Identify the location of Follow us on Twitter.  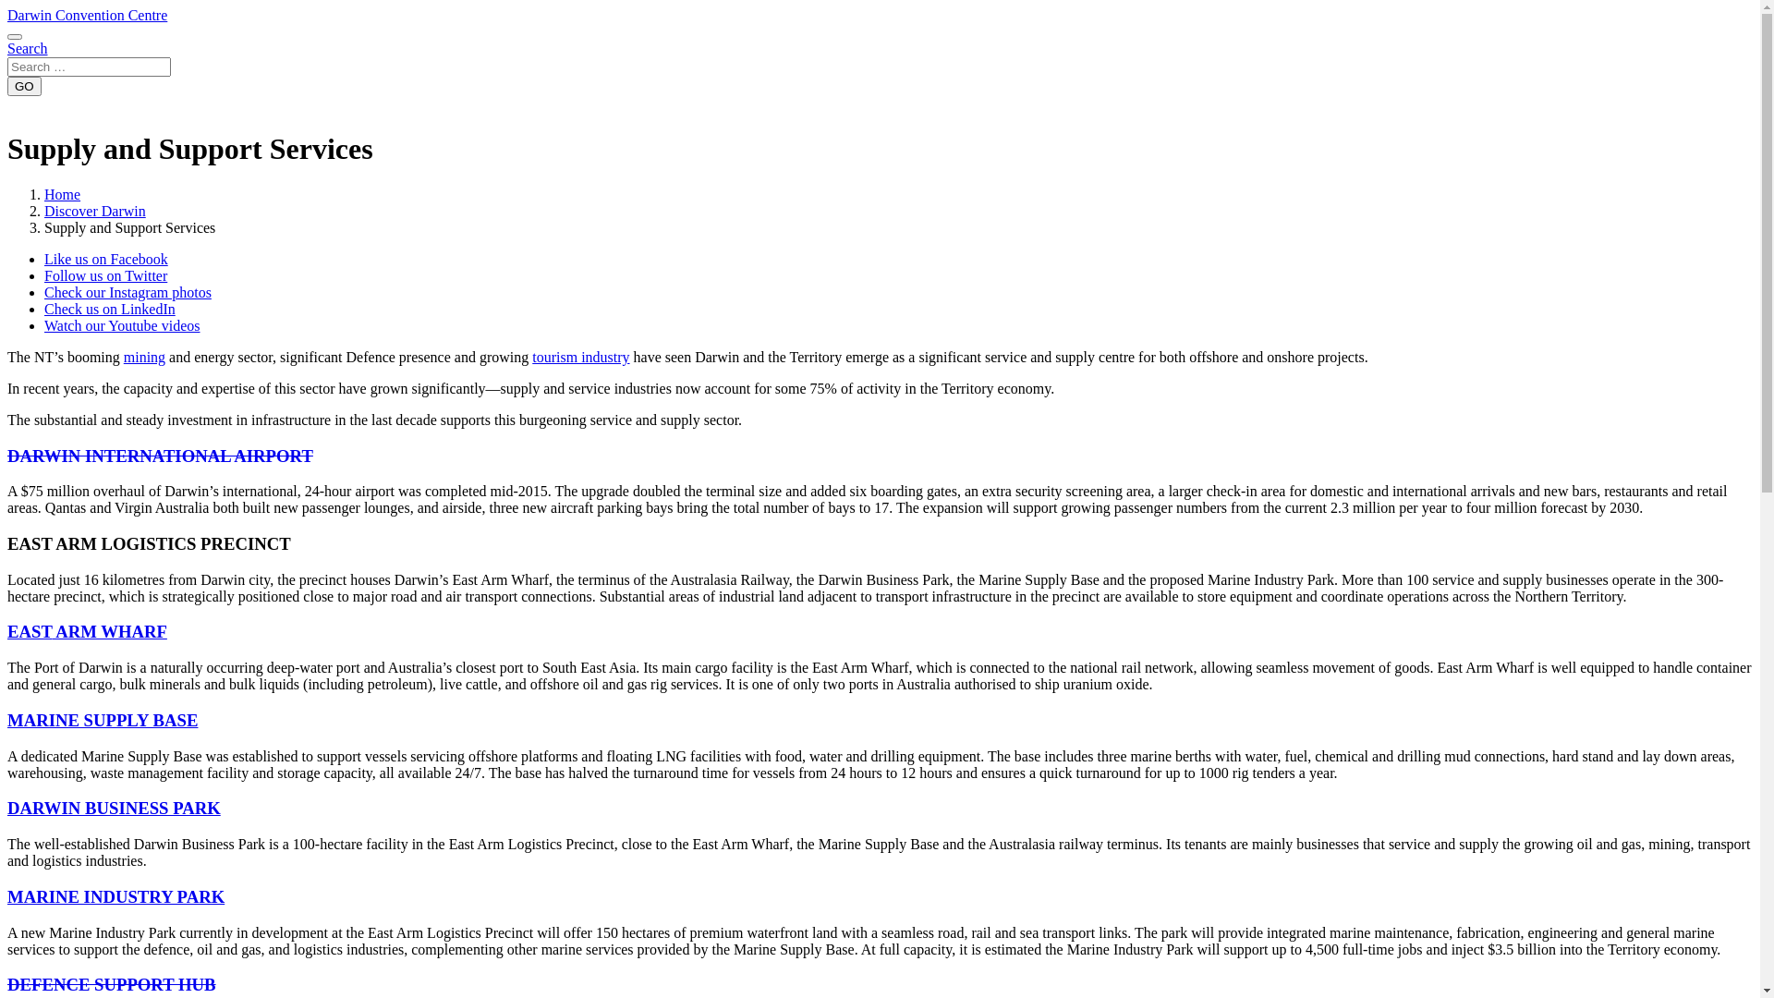
(105, 275).